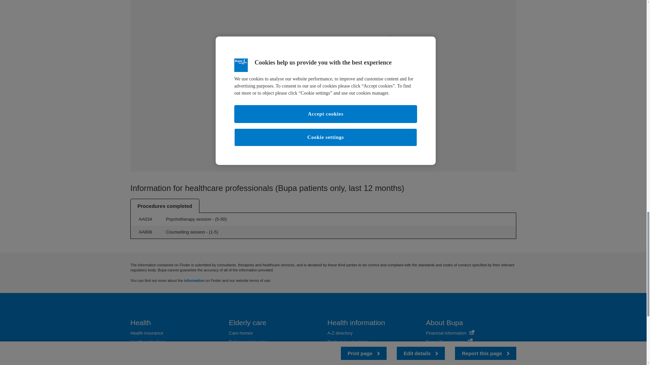  What do you see at coordinates (148, 342) in the screenshot?
I see `Health cash plans` at bounding box center [148, 342].